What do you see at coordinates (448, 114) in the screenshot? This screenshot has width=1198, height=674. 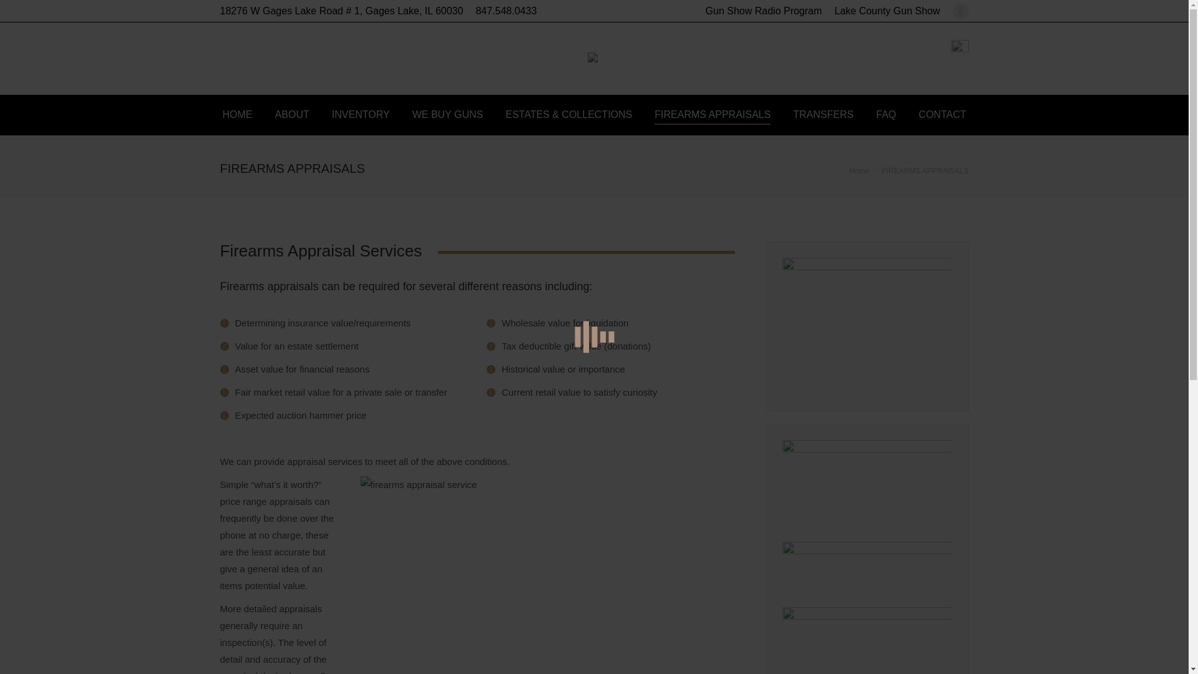 I see `WE BUY GUNS` at bounding box center [448, 114].